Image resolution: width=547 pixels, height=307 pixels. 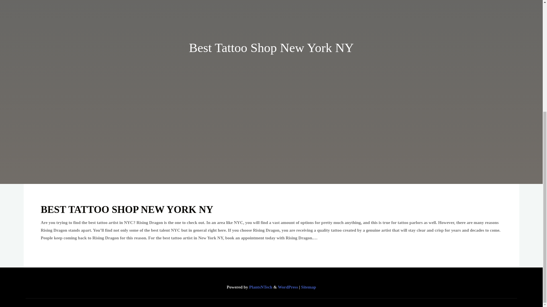 I want to click on PlantsNTech, so click(x=260, y=287).